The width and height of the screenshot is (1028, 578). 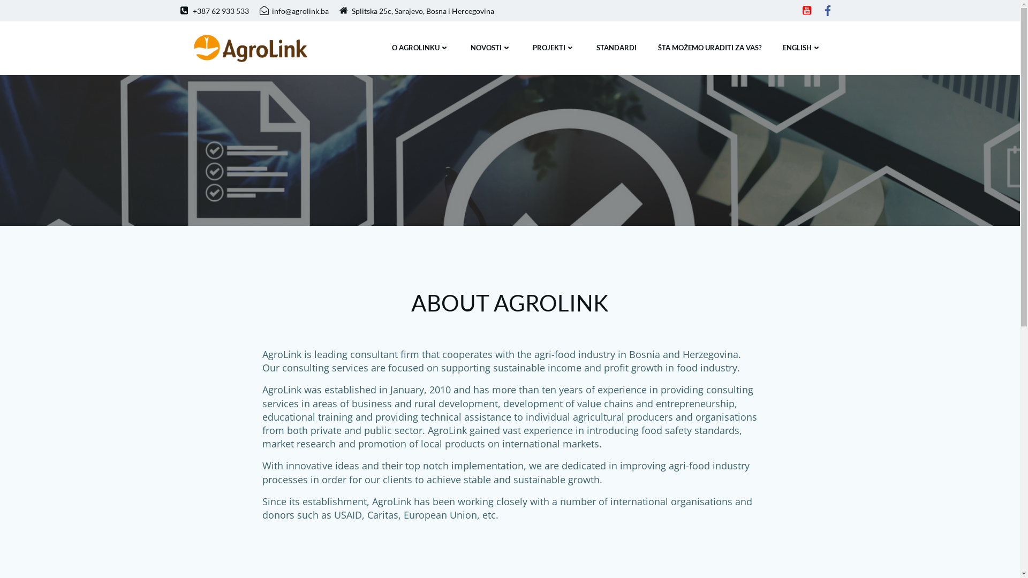 I want to click on O AGROLINKU, so click(x=421, y=48).